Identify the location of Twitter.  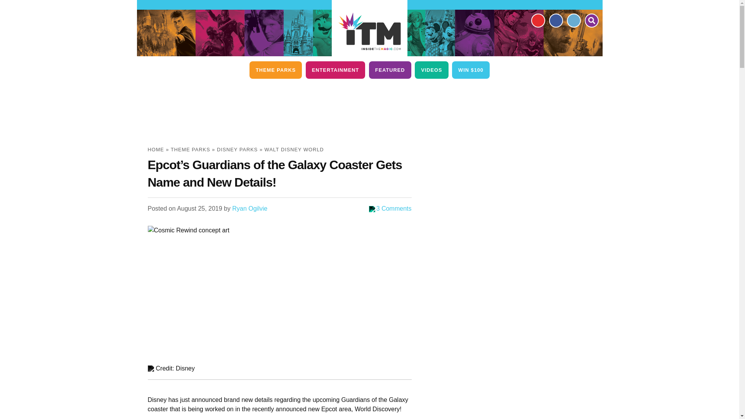
(573, 20).